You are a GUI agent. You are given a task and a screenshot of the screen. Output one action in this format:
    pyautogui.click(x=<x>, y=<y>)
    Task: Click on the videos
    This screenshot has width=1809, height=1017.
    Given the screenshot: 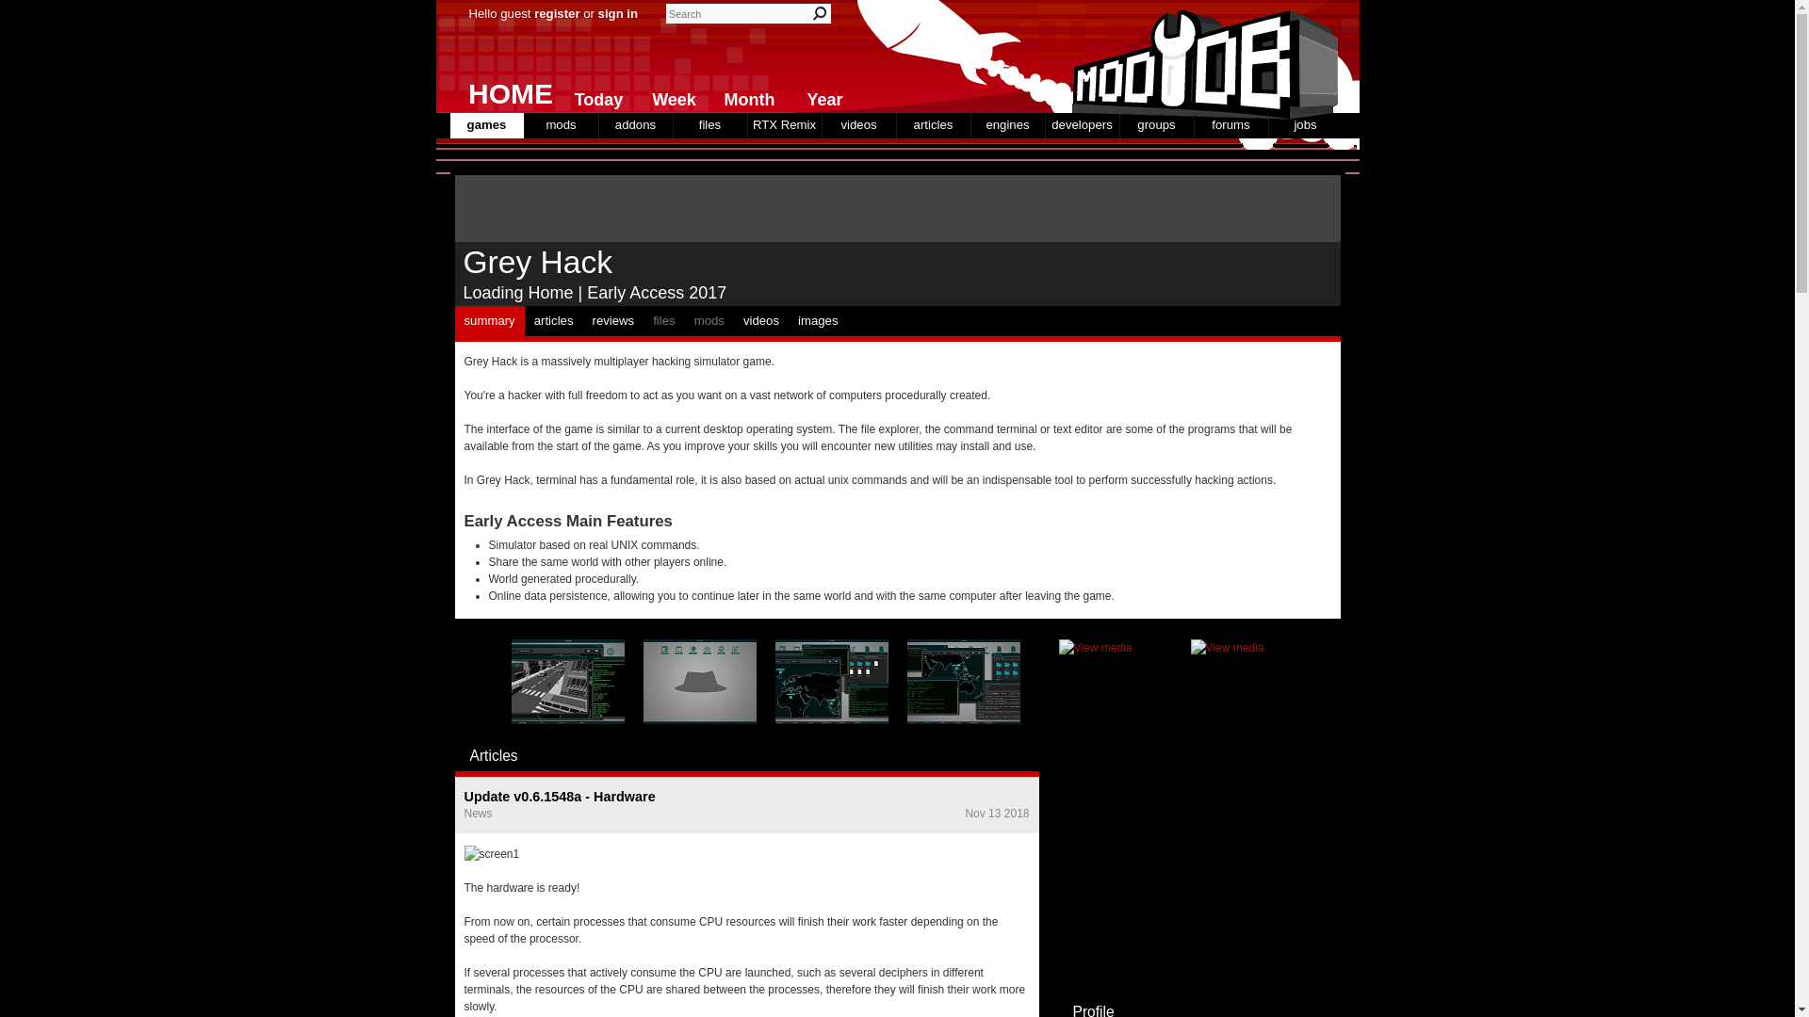 What is the action you would take?
    pyautogui.click(x=857, y=124)
    